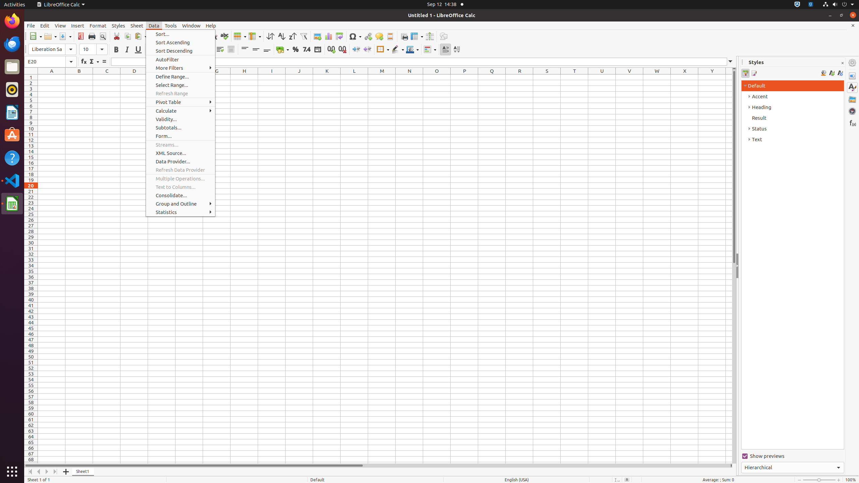 Image resolution: width=859 pixels, height=483 pixels. What do you see at coordinates (12, 112) in the screenshot?
I see `LibreOffice Writer` at bounding box center [12, 112].